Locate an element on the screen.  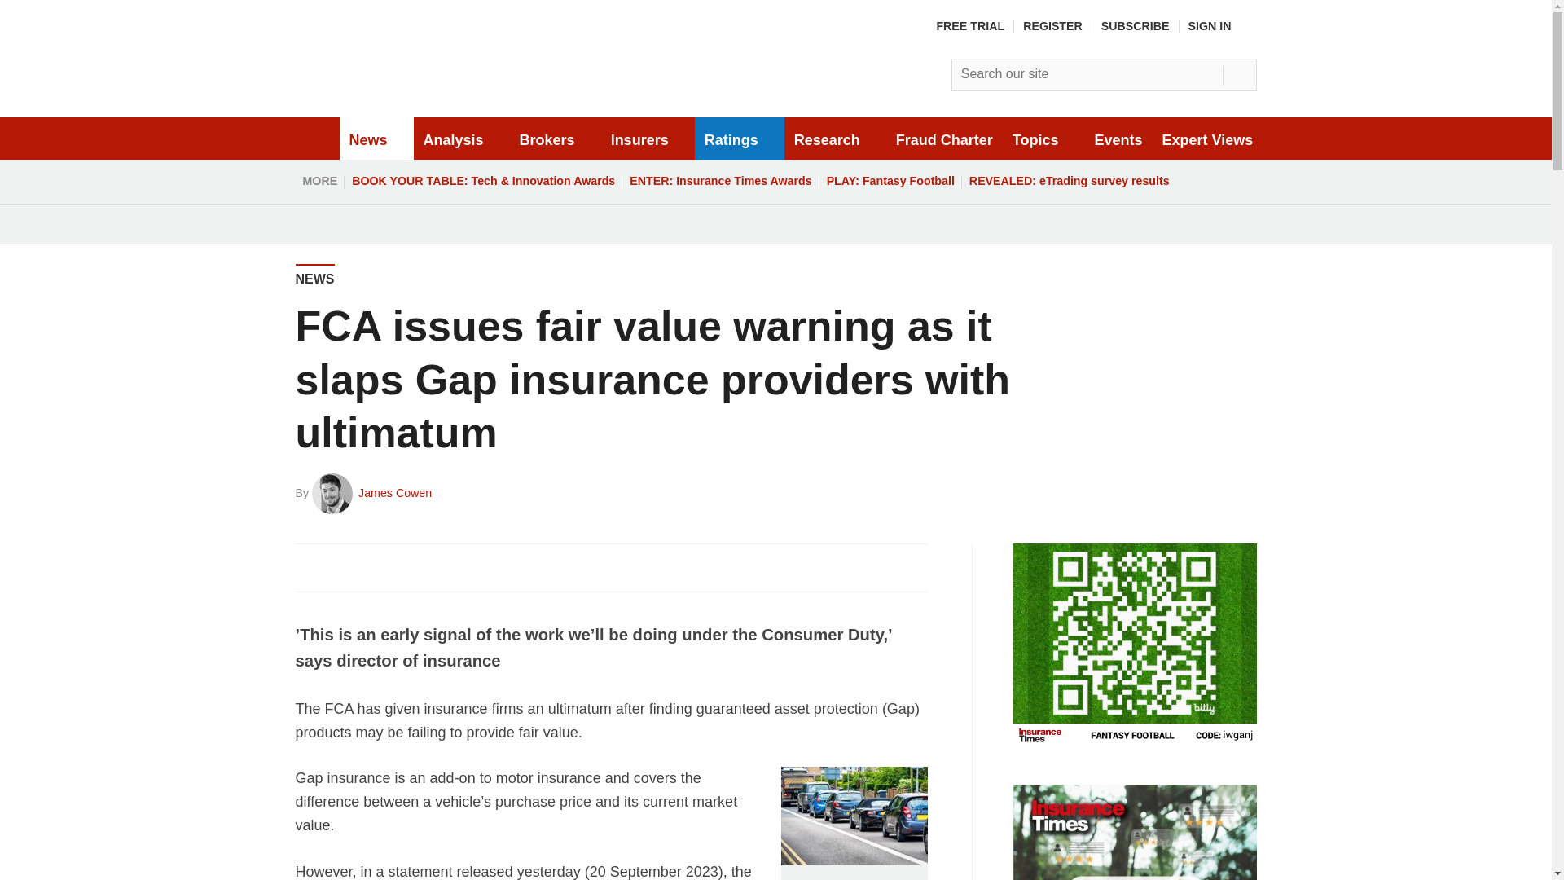
Insert Logo text is located at coordinates (422, 98).